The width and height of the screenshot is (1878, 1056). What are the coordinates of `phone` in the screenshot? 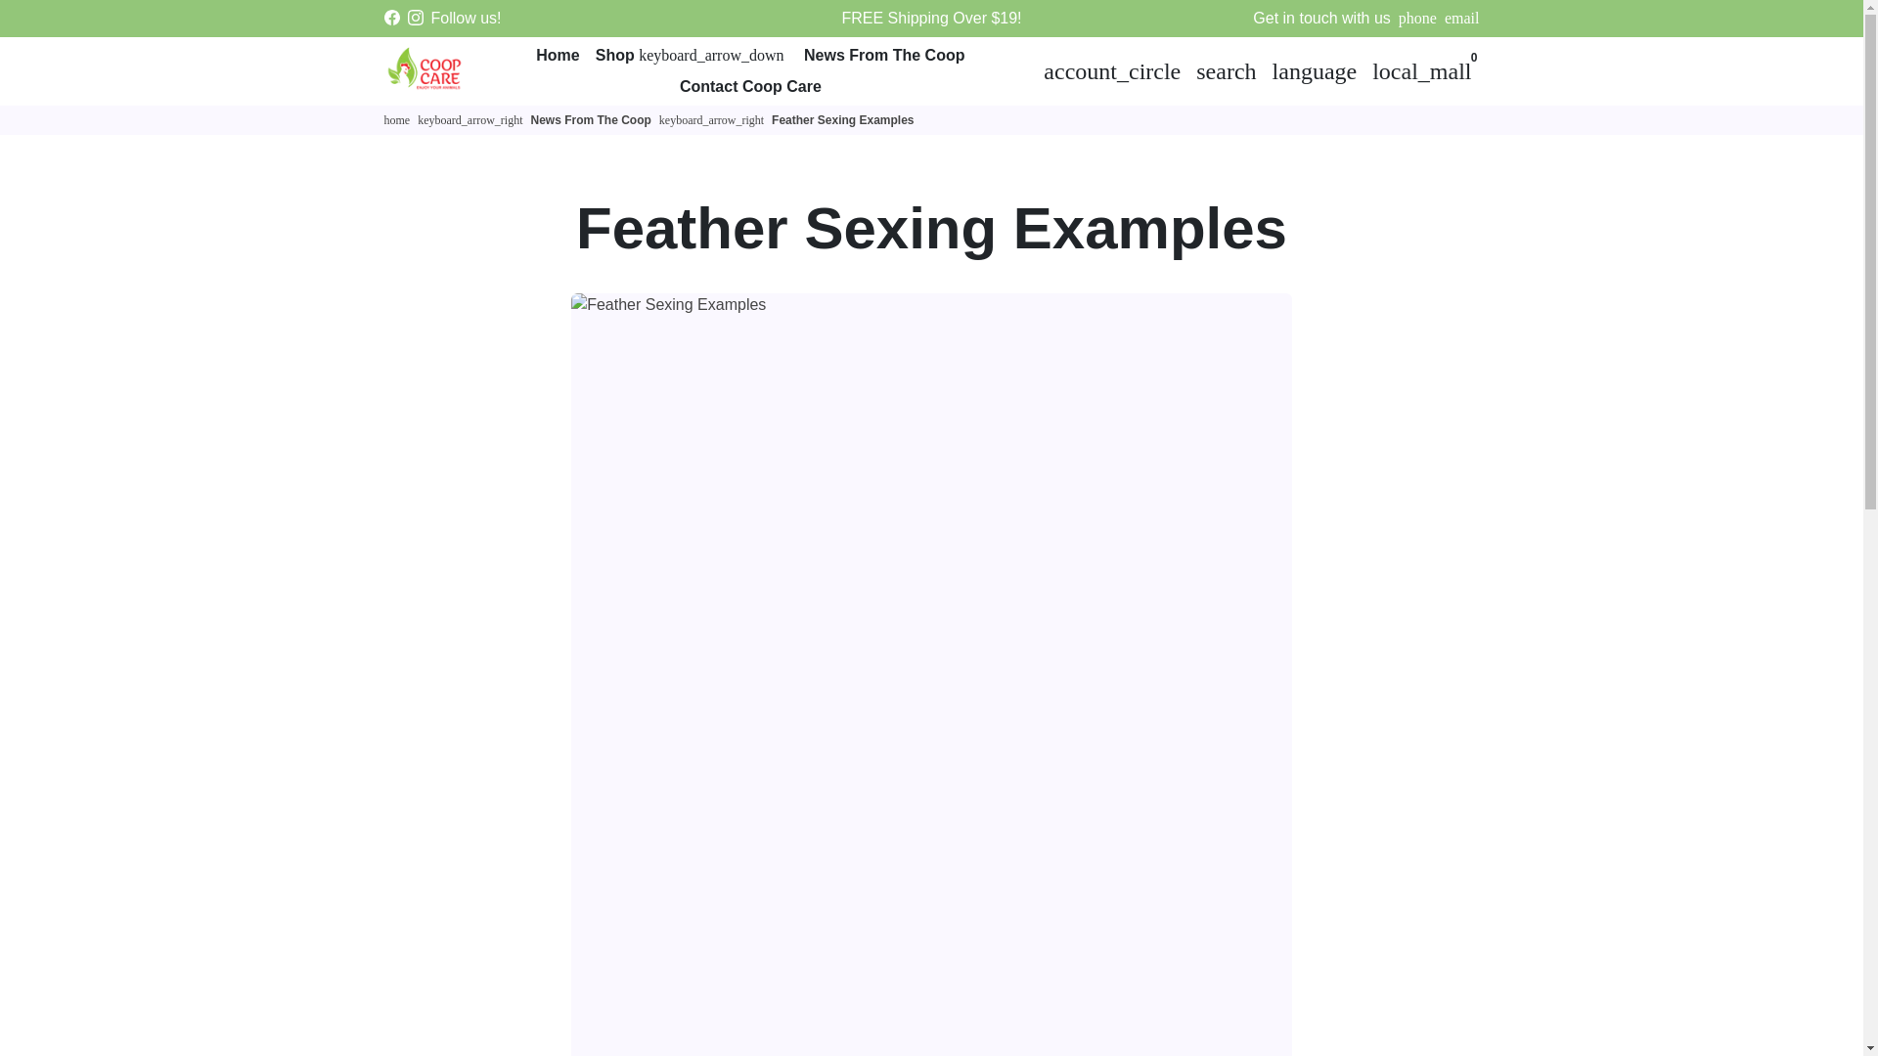 It's located at (1417, 18).